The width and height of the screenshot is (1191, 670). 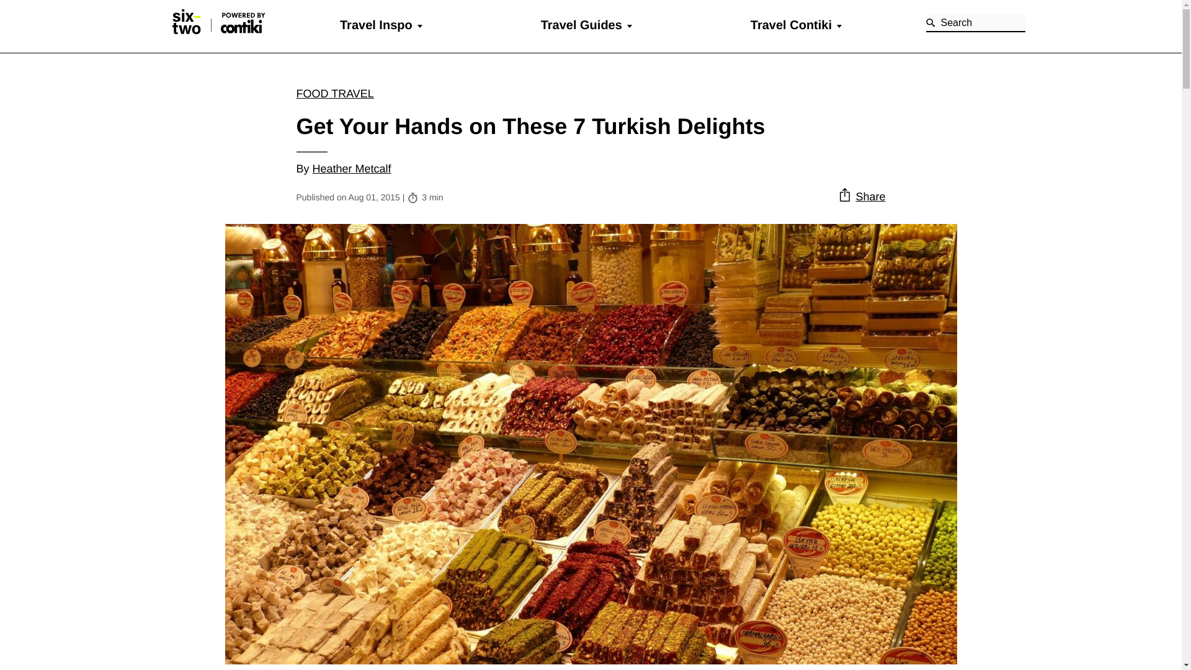 I want to click on Travel Inspo, so click(x=376, y=25).